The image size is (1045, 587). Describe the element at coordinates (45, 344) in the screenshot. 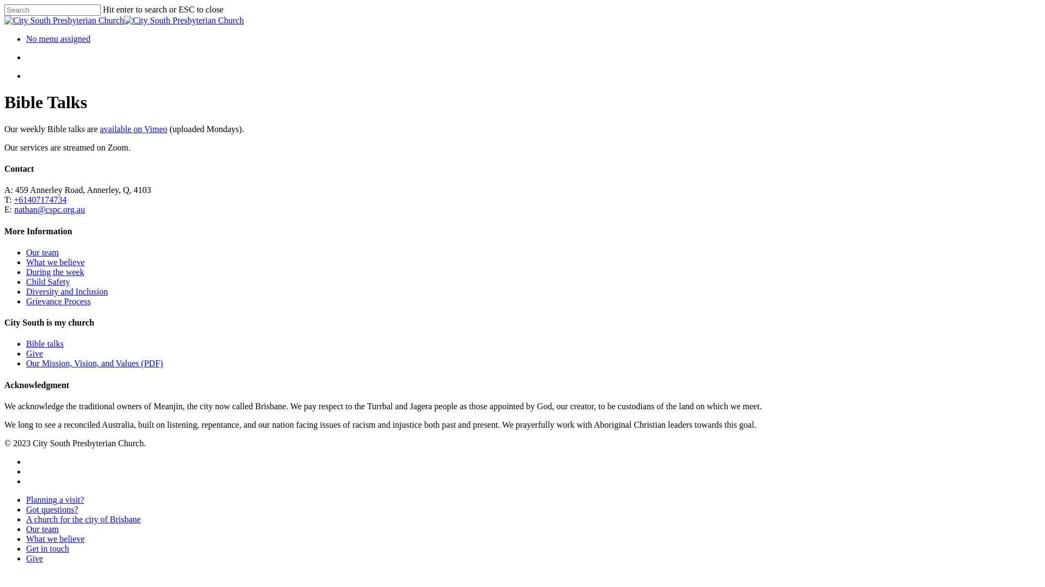

I see `Bible talks` at that location.